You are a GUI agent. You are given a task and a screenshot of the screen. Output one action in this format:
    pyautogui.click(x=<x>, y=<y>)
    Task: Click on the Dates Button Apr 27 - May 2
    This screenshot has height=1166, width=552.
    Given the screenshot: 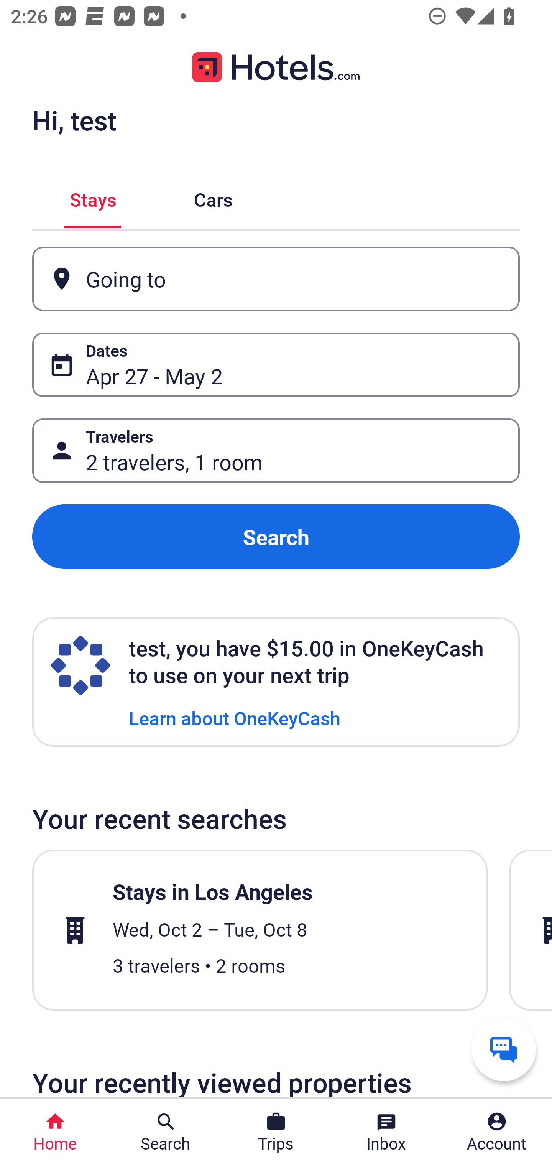 What is the action you would take?
    pyautogui.click(x=276, y=364)
    